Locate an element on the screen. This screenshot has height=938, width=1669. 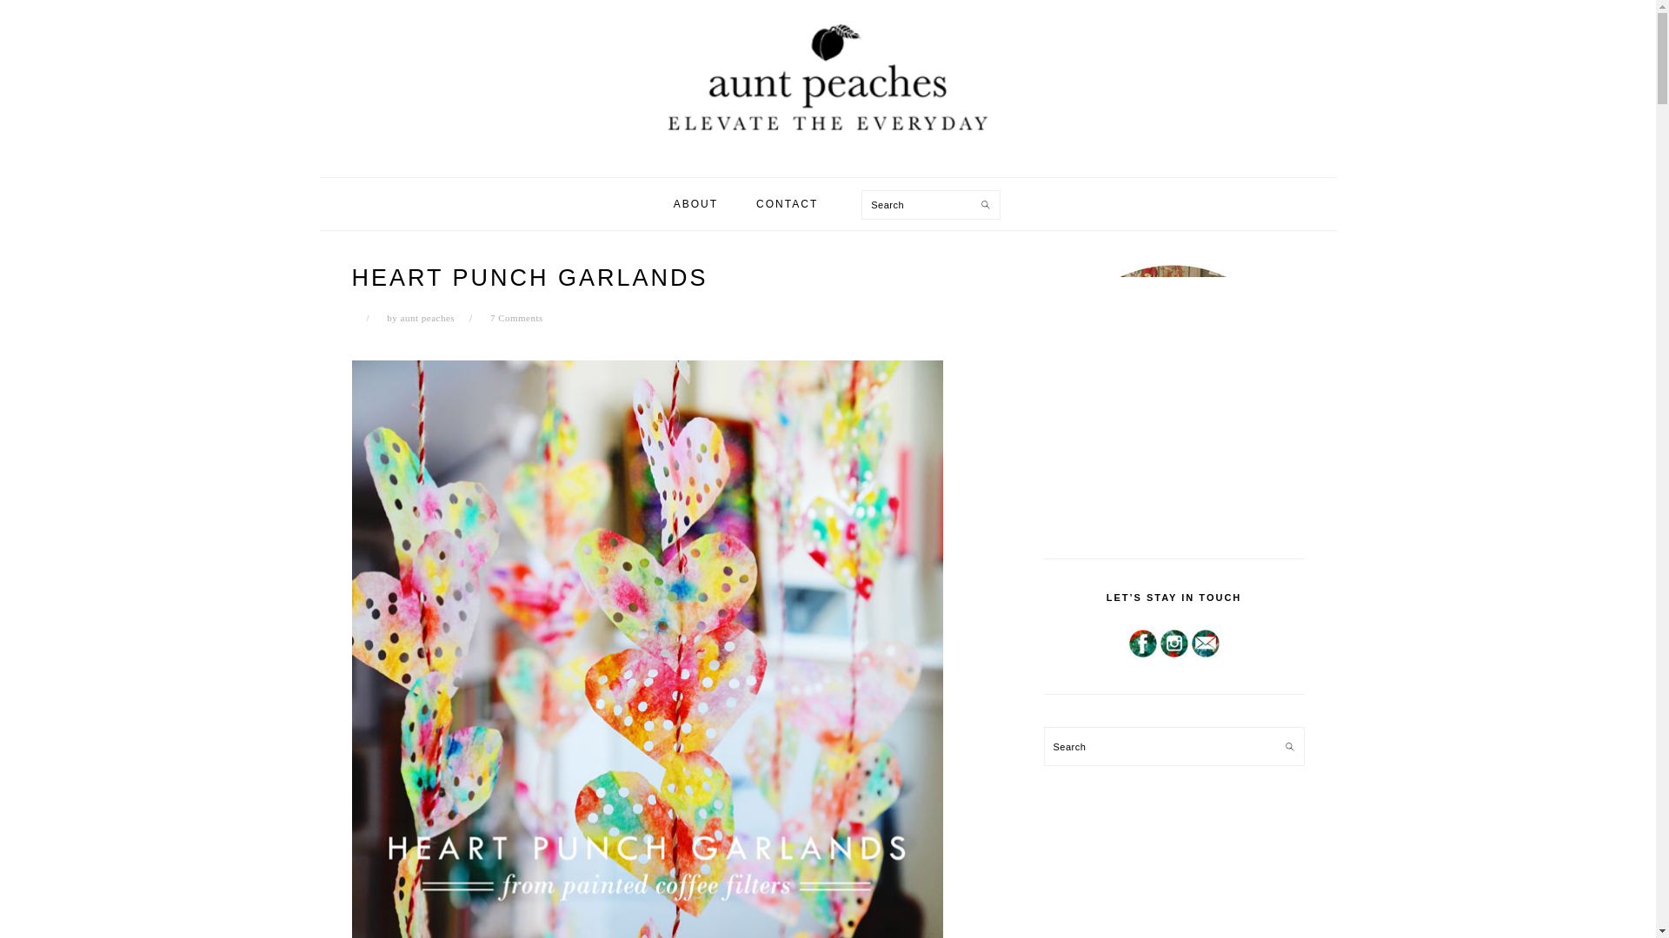
Email is located at coordinates (1205, 643).